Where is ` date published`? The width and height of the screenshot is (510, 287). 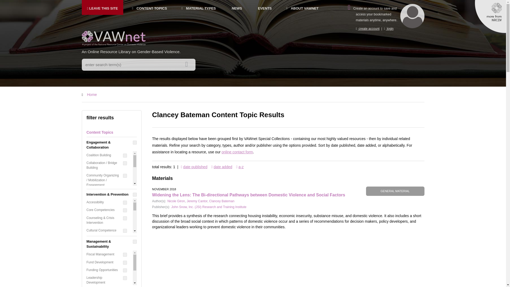  date published is located at coordinates (194, 167).